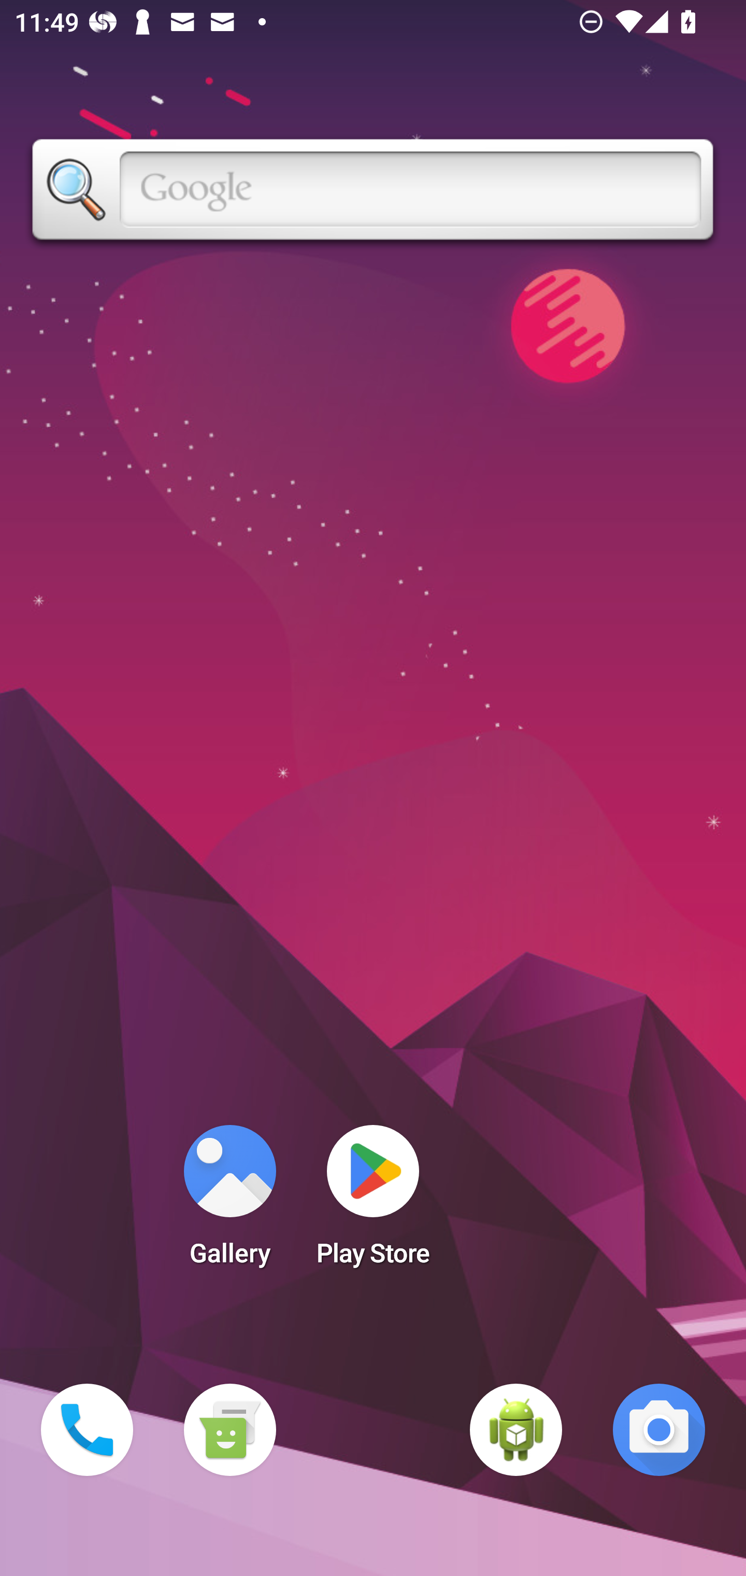 Image resolution: width=746 pixels, height=1576 pixels. What do you see at coordinates (659, 1430) in the screenshot?
I see `Camera` at bounding box center [659, 1430].